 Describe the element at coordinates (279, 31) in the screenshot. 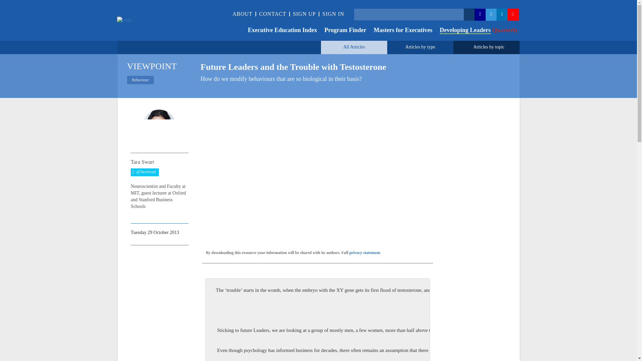

I see `Executive Education Index` at that location.